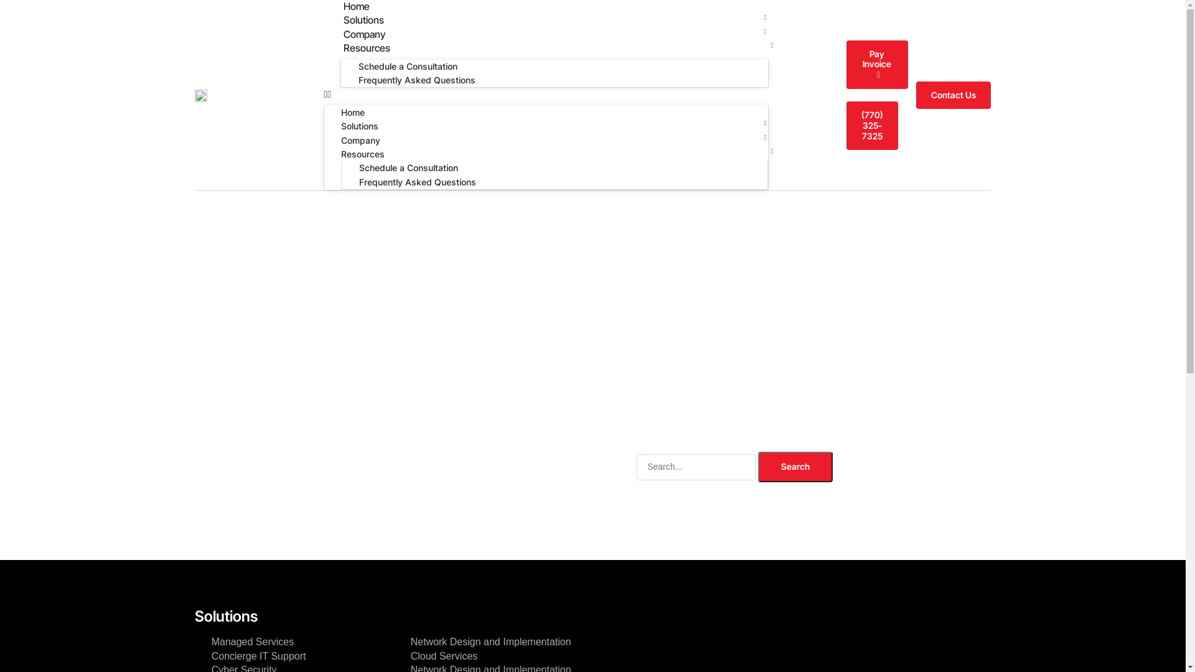 This screenshot has width=1195, height=672. I want to click on Company, so click(365, 34).